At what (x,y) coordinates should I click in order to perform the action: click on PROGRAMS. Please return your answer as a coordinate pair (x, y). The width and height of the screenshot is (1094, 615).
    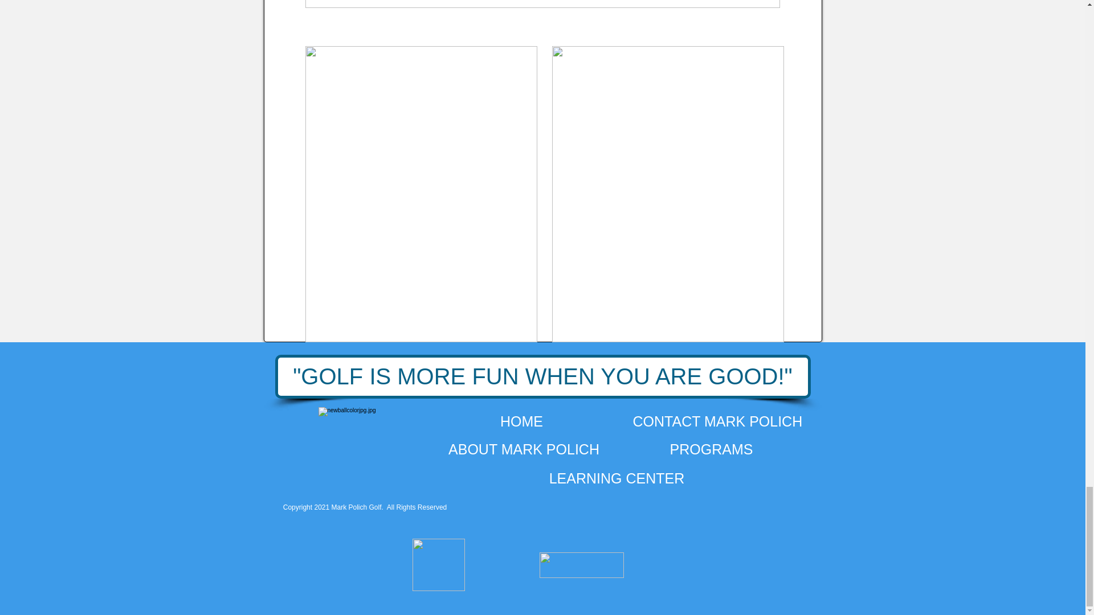
    Looking at the image, I should click on (711, 449).